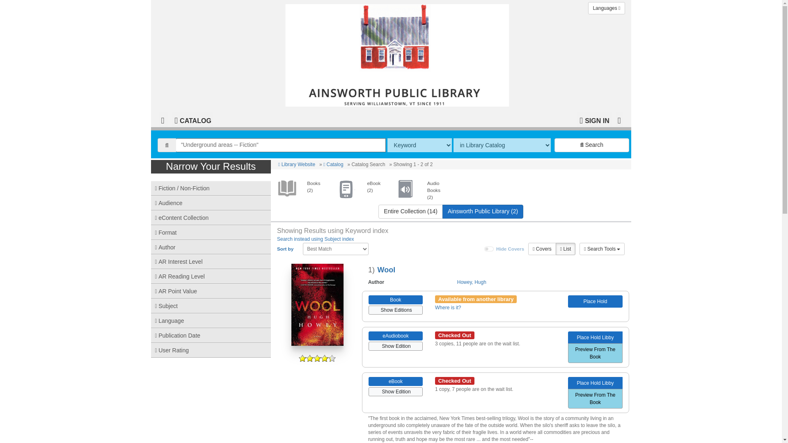 The height and width of the screenshot is (443, 788). What do you see at coordinates (296, 164) in the screenshot?
I see `Library Website` at bounding box center [296, 164].